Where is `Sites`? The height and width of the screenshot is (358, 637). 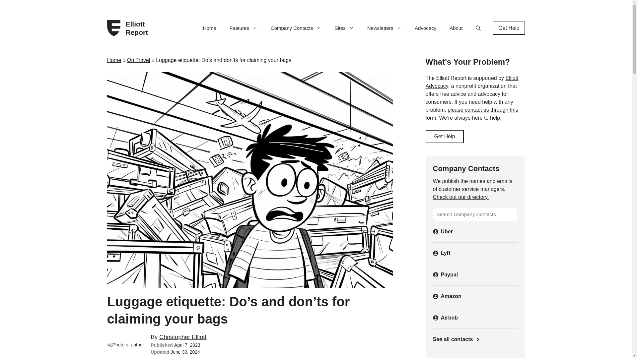 Sites is located at coordinates (344, 28).